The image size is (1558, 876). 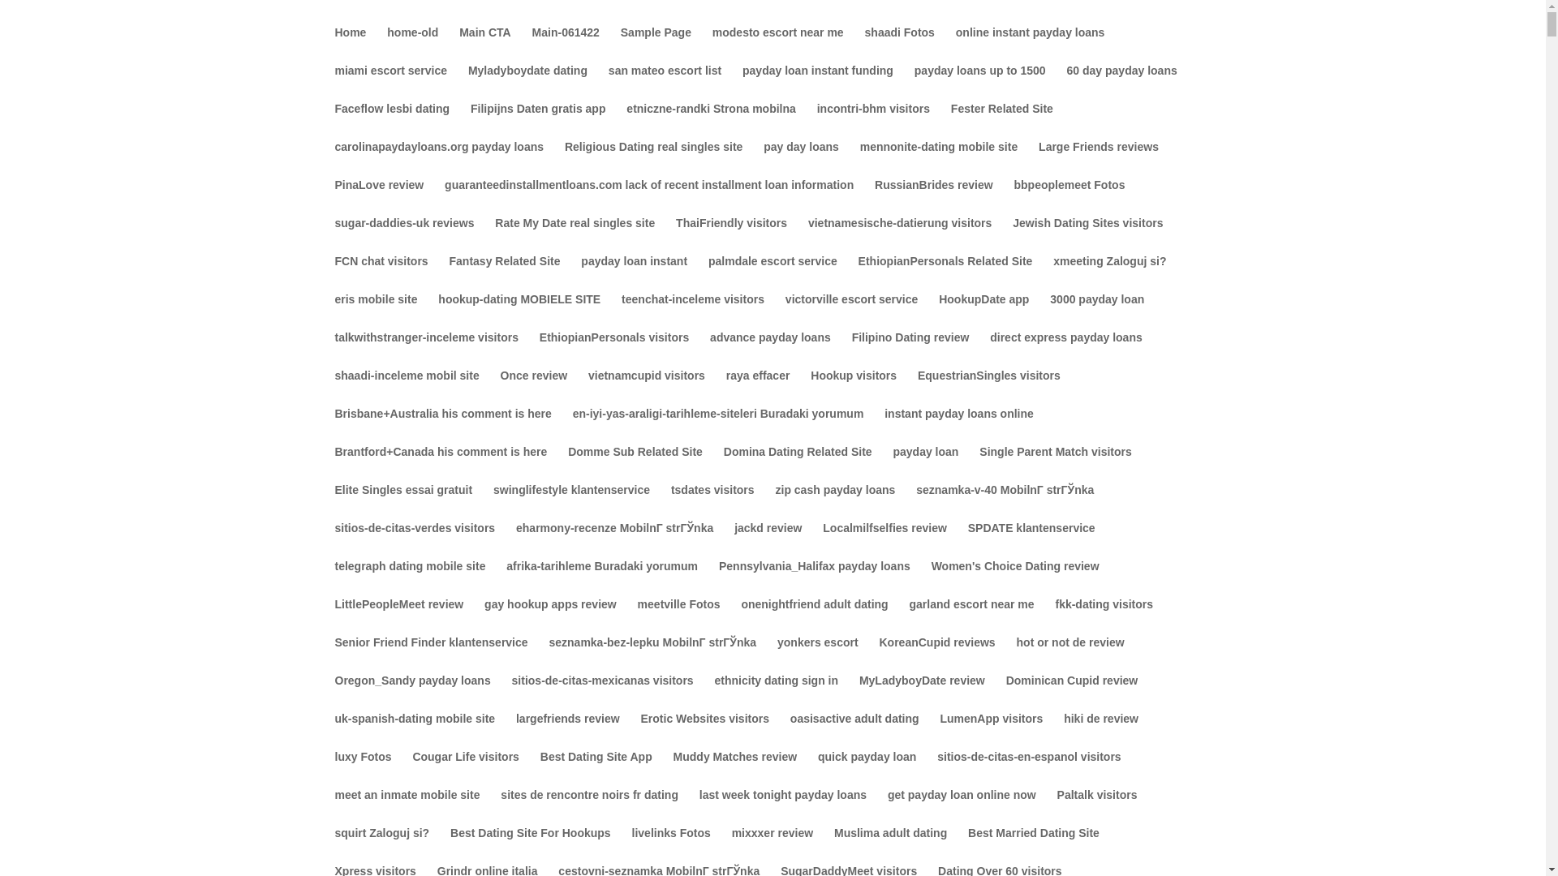 I want to click on 60 day payday loans, so click(x=1122, y=84).